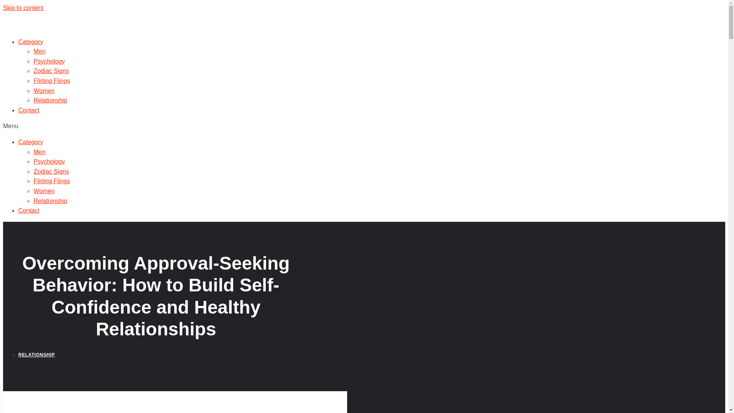 Image resolution: width=734 pixels, height=413 pixels. What do you see at coordinates (49, 61) in the screenshot?
I see `Psychology` at bounding box center [49, 61].